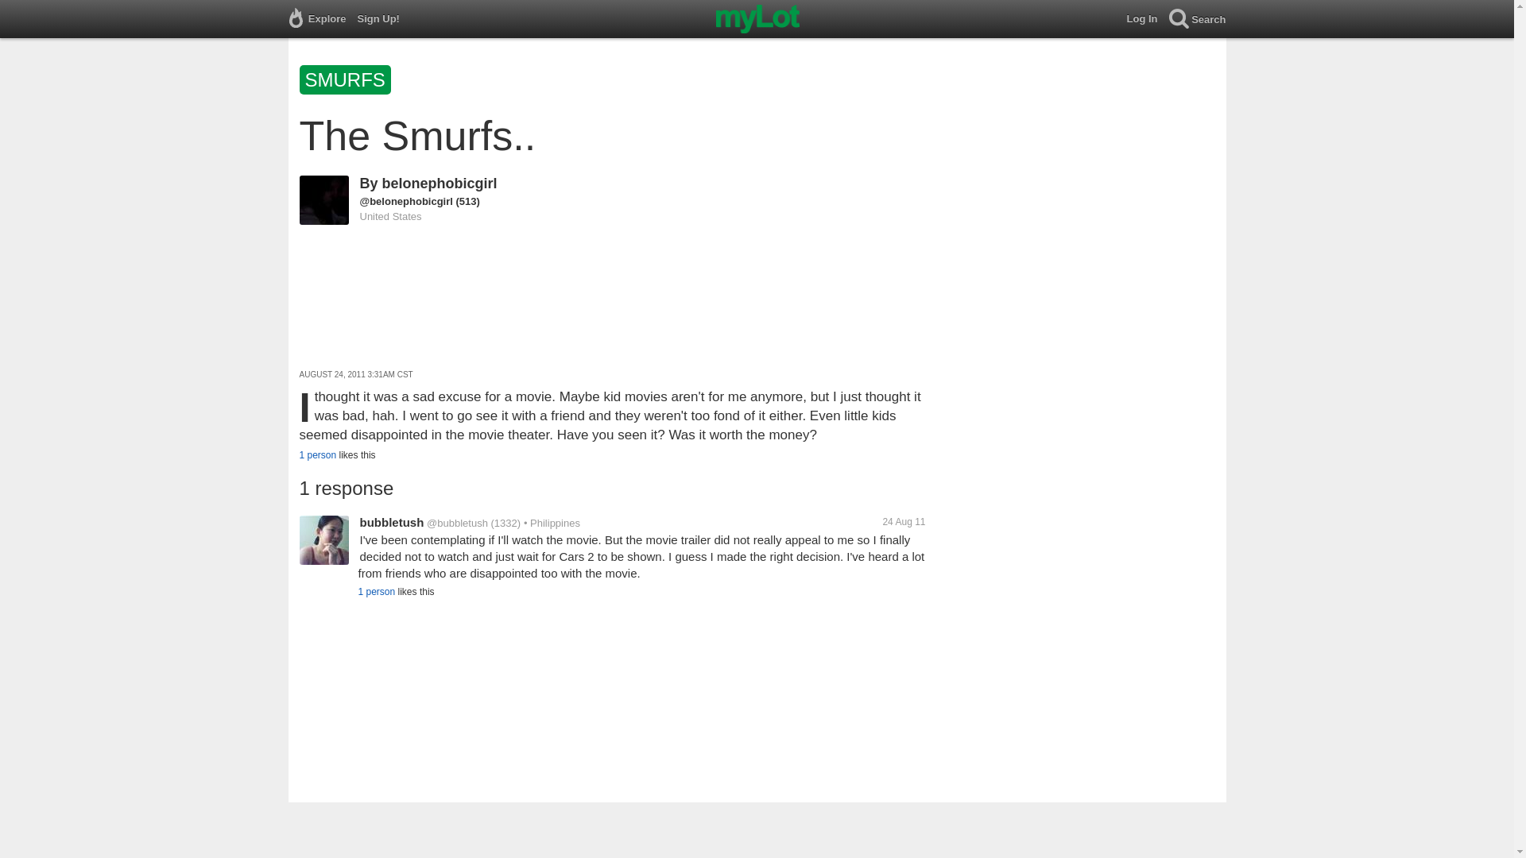 The height and width of the screenshot is (858, 1526). I want to click on belonephobicgirl, so click(440, 183).